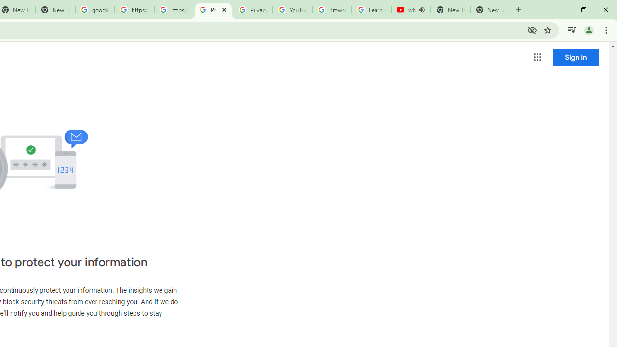 The image size is (617, 347). Describe the element at coordinates (224, 9) in the screenshot. I see `Close` at that location.